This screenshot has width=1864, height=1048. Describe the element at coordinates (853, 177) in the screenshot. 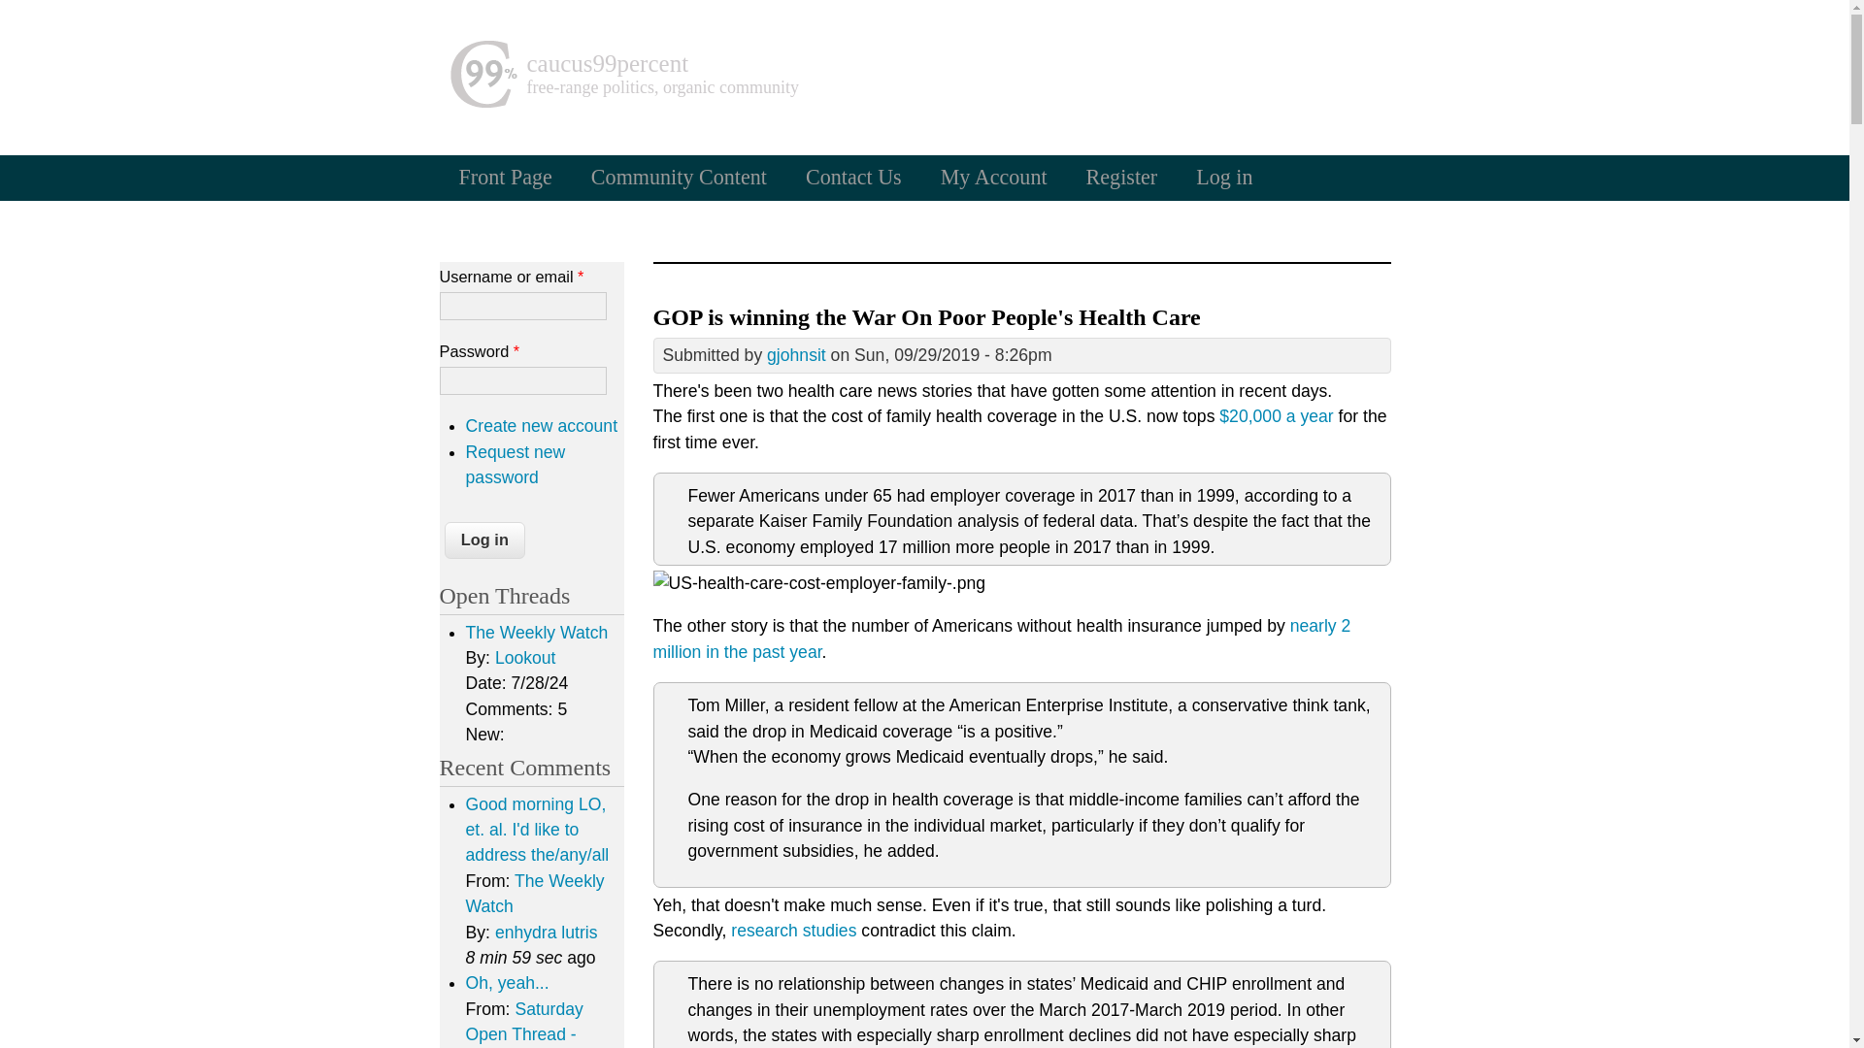

I see `Contact Us` at that location.